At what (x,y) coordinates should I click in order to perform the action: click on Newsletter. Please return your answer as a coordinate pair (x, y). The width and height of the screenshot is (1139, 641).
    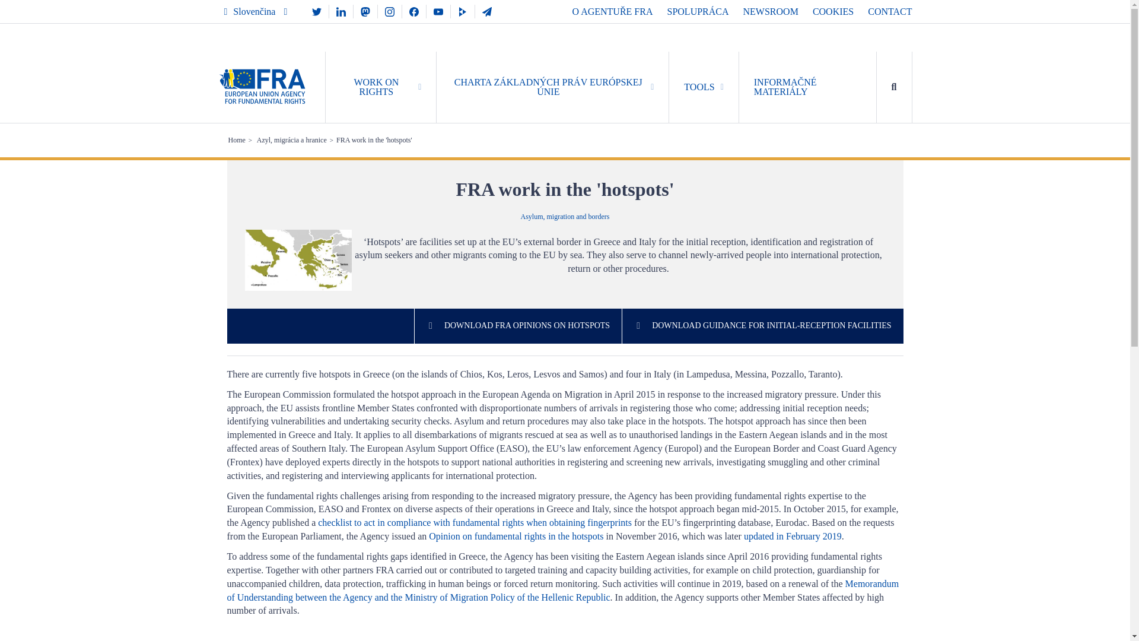
    Looking at the image, I should click on (486, 11).